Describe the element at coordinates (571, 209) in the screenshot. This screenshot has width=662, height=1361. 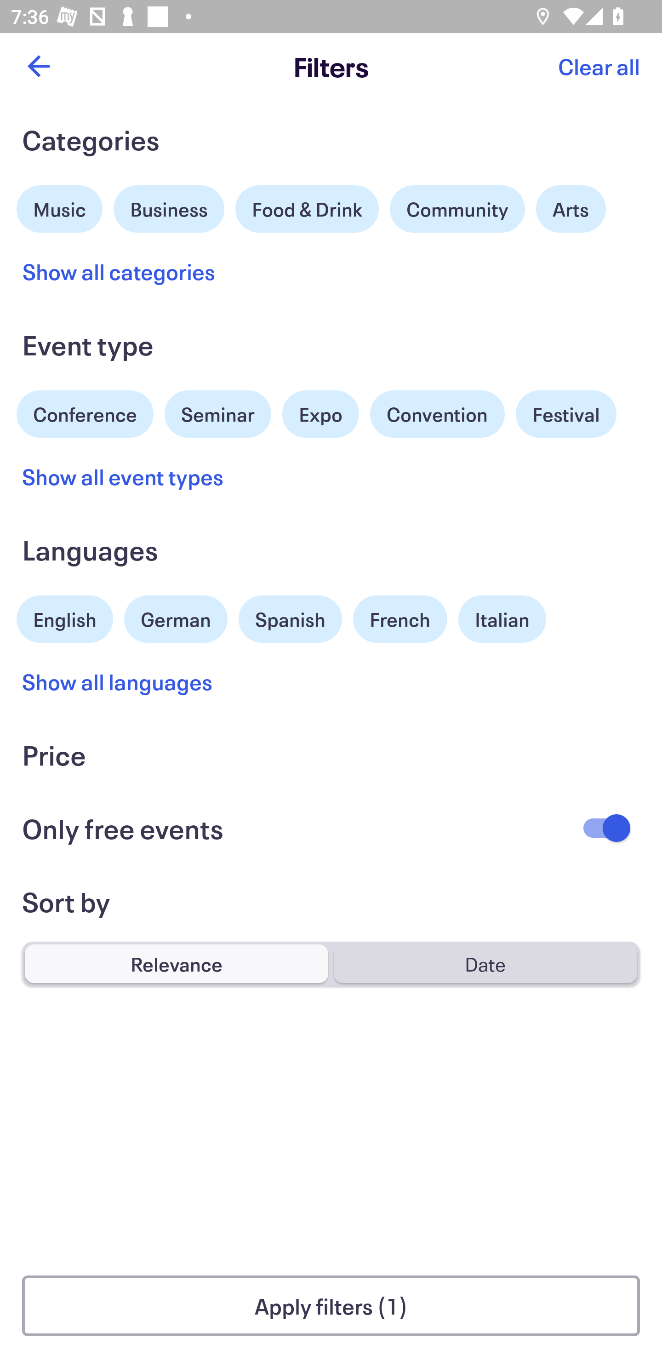
I see `Arts` at that location.